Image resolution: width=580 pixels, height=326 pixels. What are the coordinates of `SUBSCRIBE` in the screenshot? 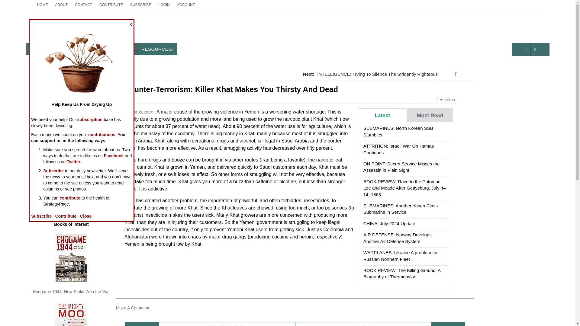 It's located at (140, 5).